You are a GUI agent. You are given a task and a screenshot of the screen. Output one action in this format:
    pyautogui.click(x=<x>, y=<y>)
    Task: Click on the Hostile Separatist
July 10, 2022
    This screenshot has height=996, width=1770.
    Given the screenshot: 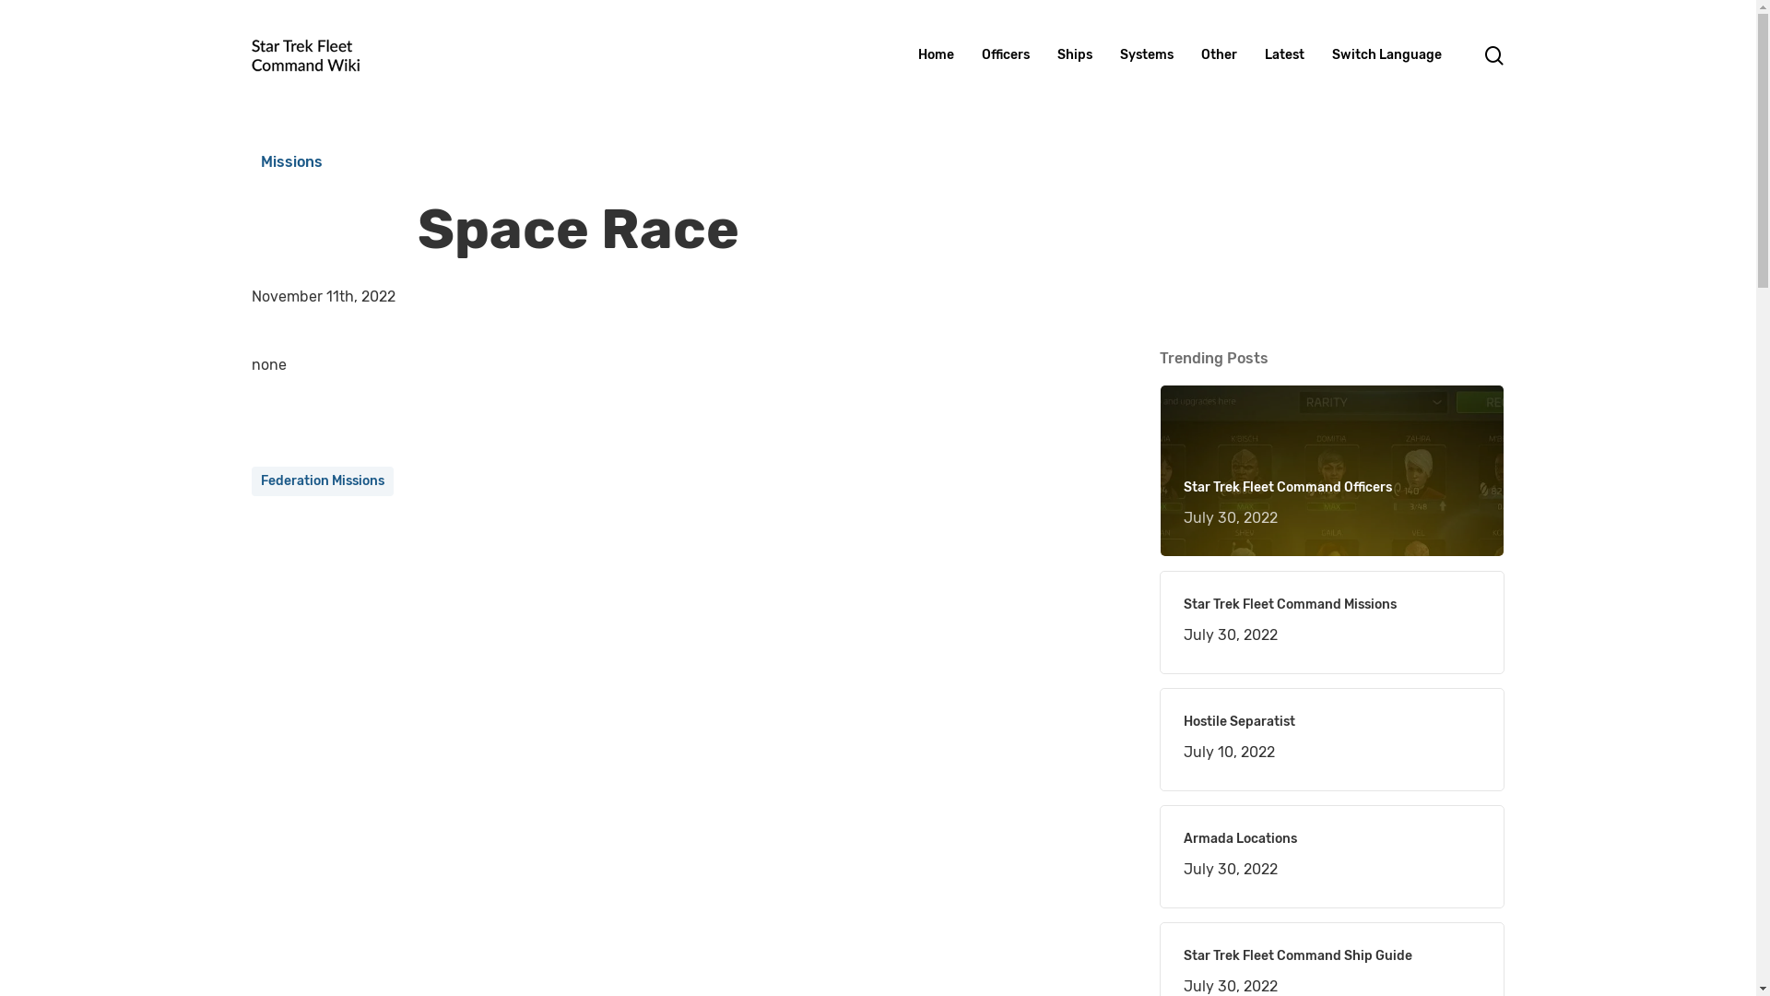 What is the action you would take?
    pyautogui.click(x=1332, y=740)
    